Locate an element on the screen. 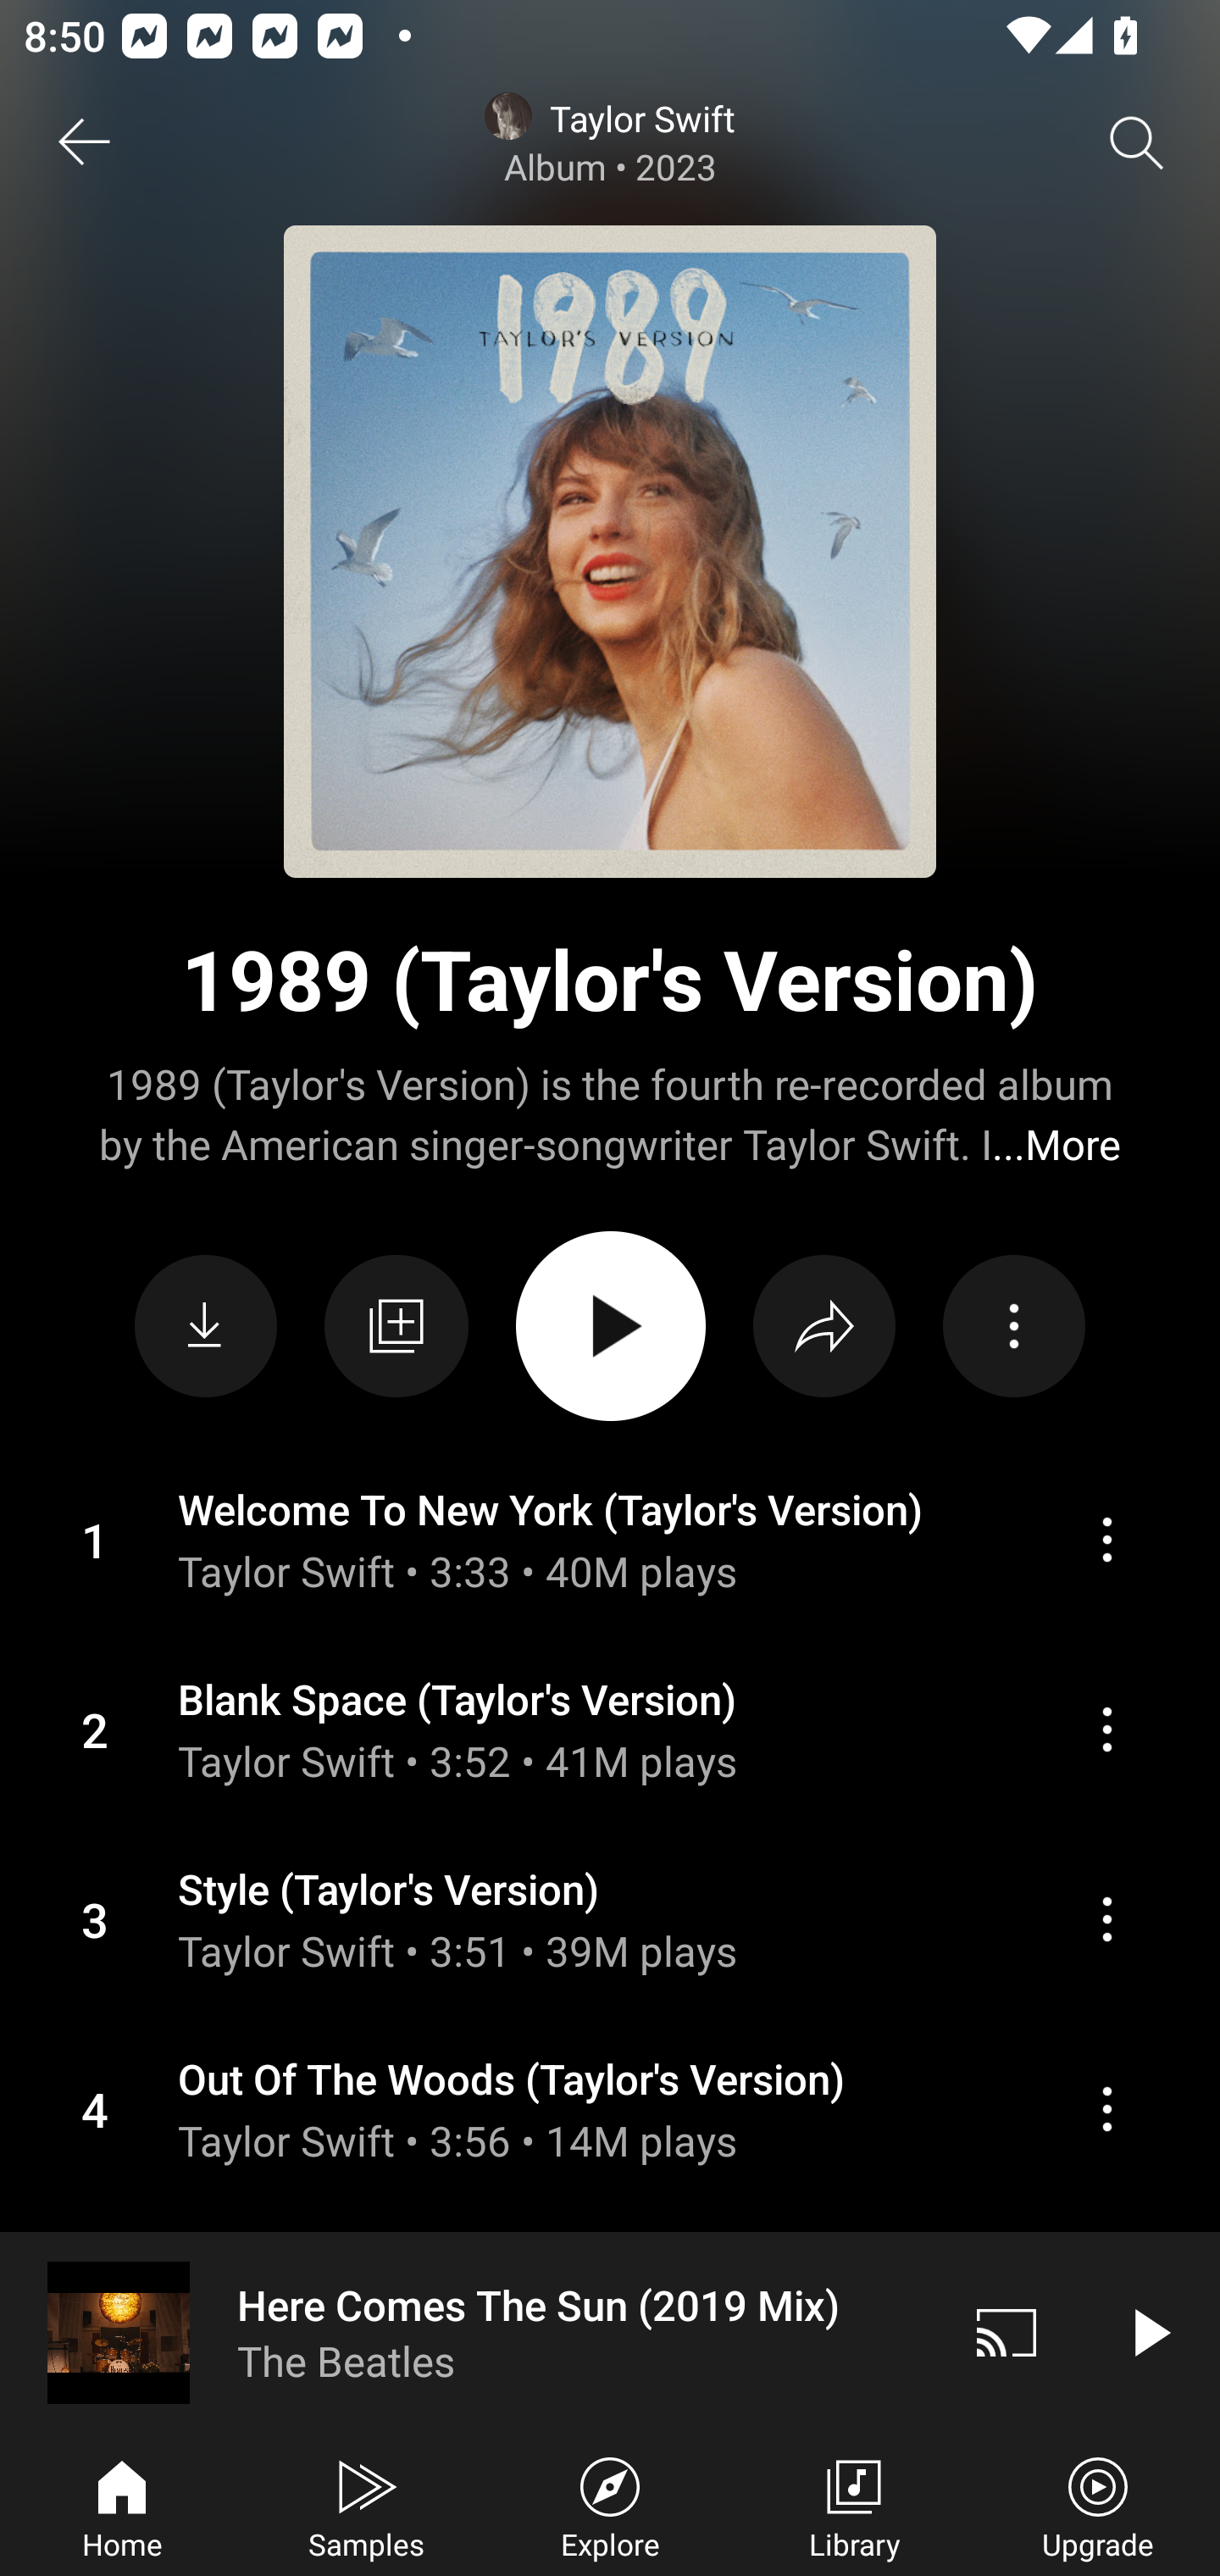 This screenshot has width=1220, height=2576. Samples is located at coordinates (366, 2505).